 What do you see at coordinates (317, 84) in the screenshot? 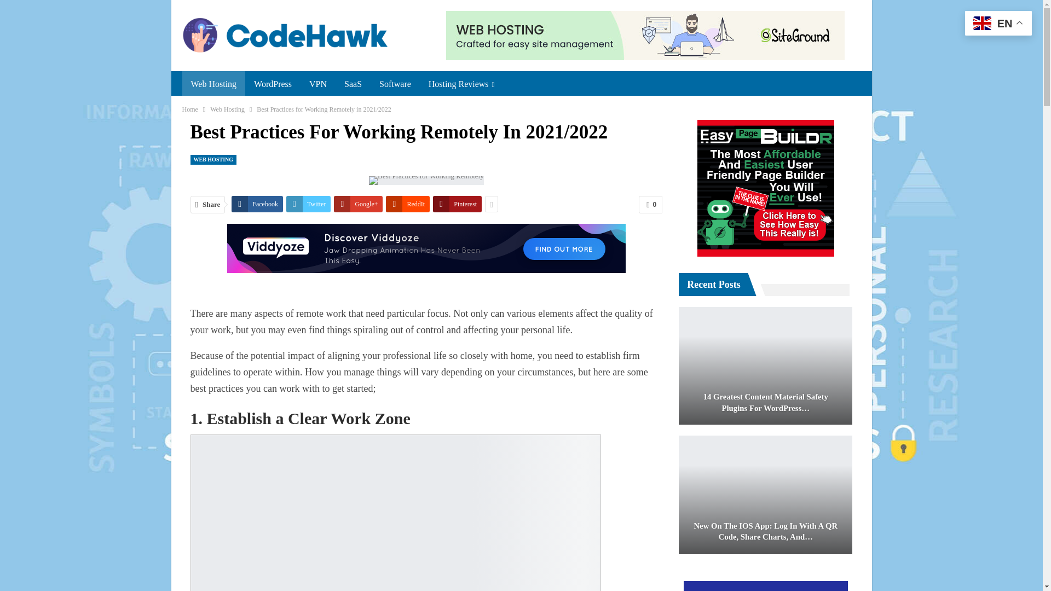
I see `VPN` at bounding box center [317, 84].